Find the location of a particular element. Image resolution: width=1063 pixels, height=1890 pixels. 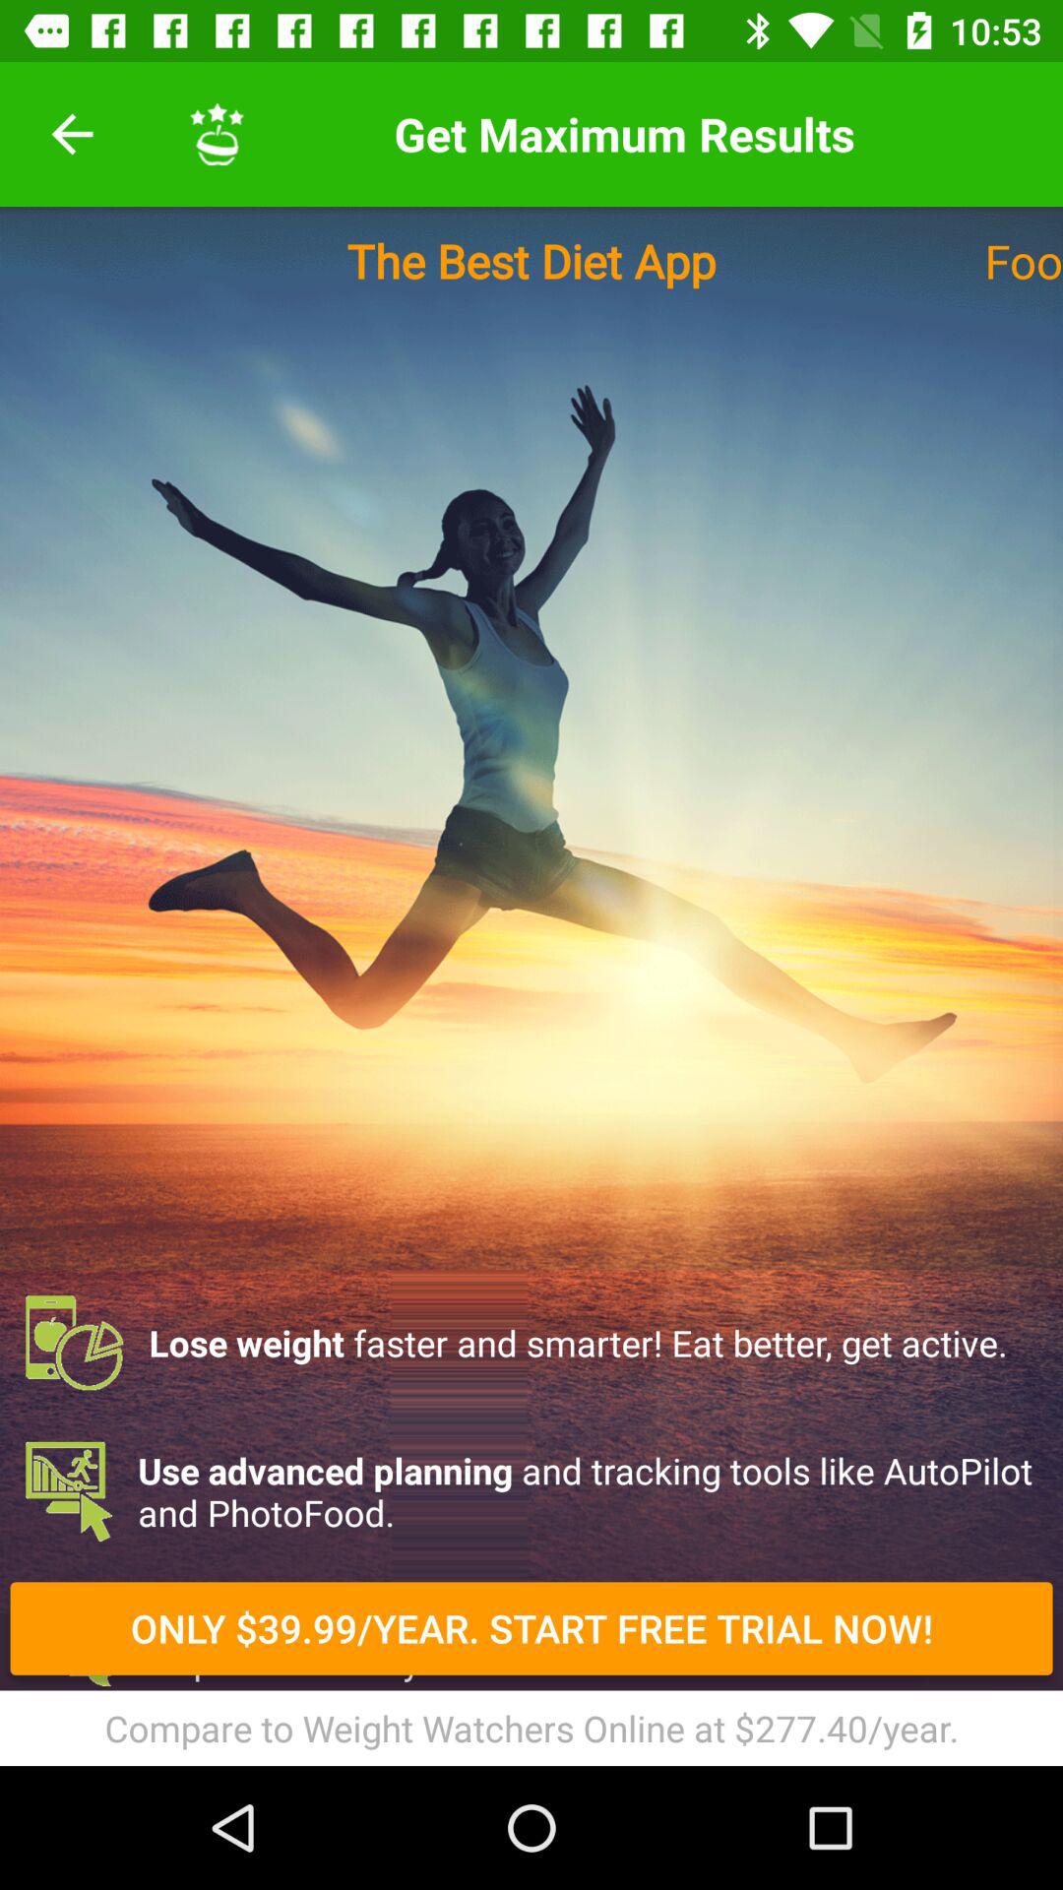

turn off the lose weight faster item is located at coordinates (531, 1343).